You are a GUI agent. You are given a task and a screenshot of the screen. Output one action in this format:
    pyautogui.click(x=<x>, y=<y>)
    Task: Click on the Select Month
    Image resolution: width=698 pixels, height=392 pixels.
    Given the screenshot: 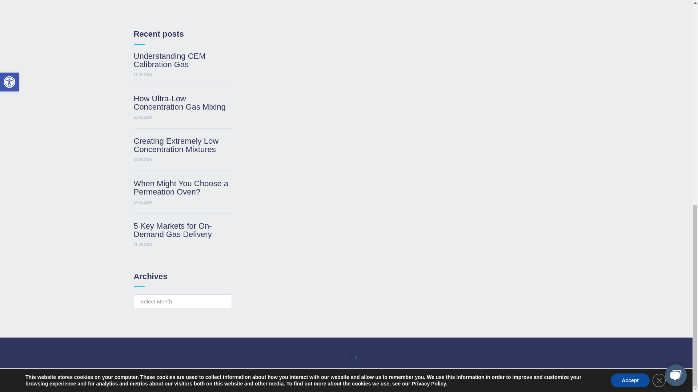 What is the action you would take?
    pyautogui.click(x=182, y=301)
    